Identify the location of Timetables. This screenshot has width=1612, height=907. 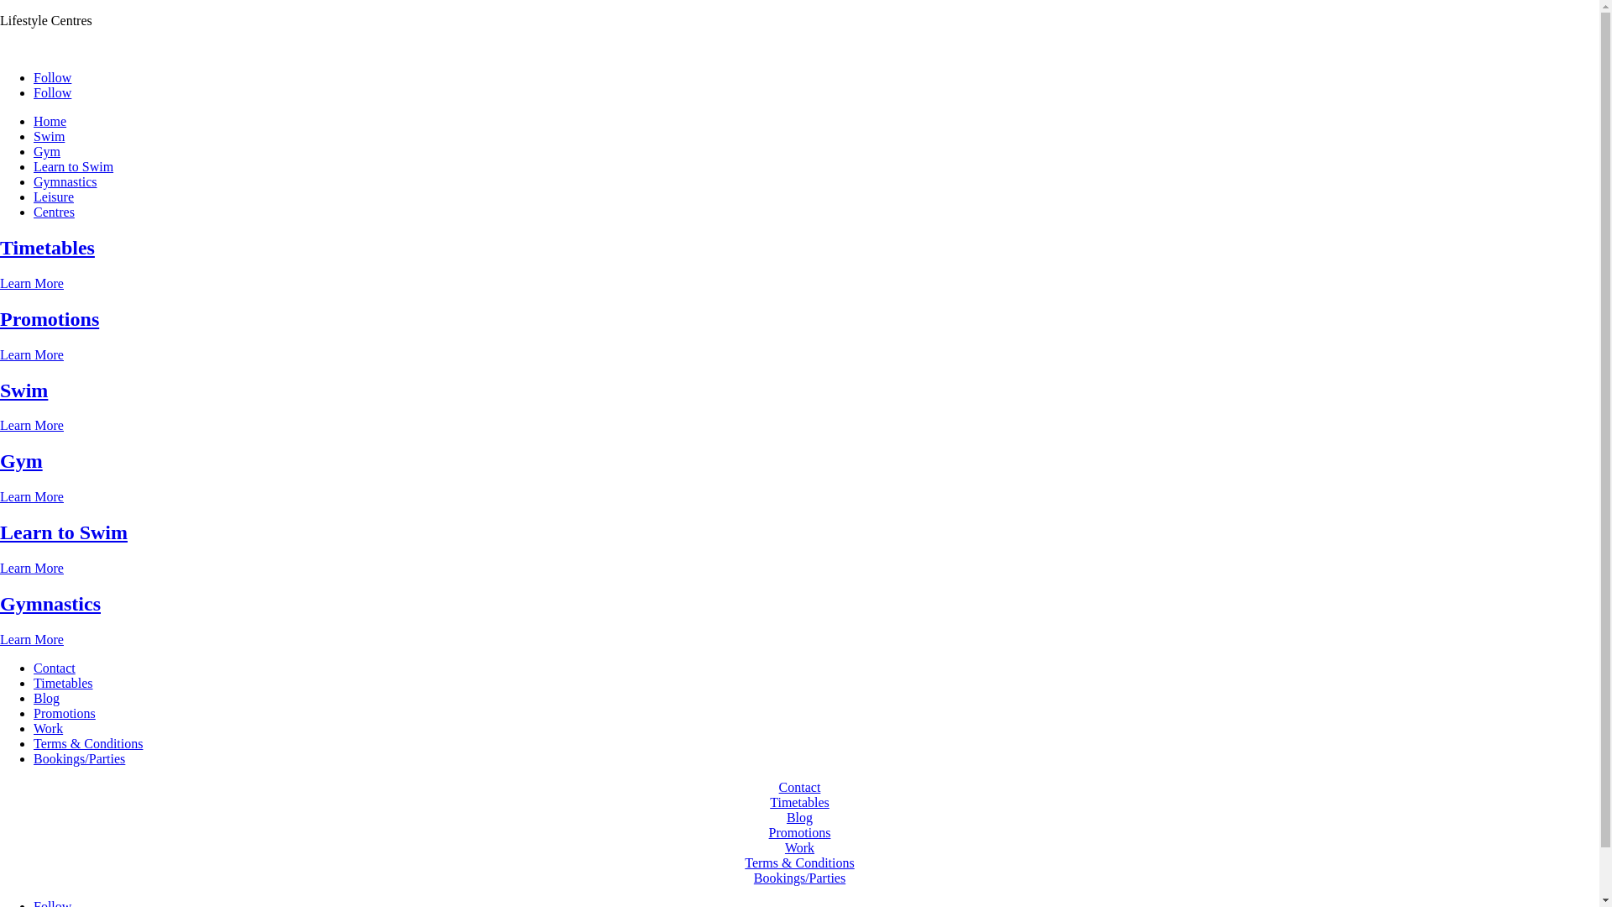
(799, 803).